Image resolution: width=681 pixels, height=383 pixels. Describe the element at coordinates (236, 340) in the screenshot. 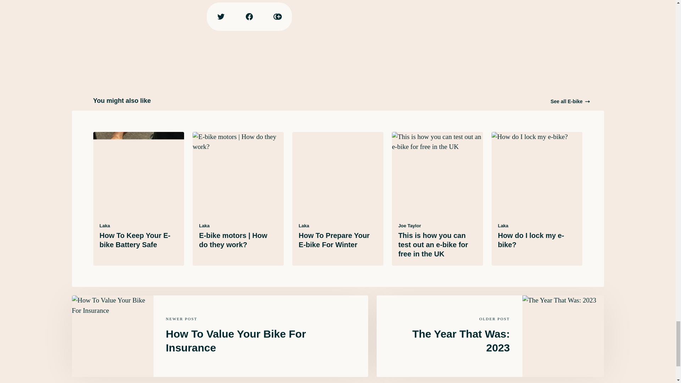

I see `How To Value Your Bike For Insurance` at that location.